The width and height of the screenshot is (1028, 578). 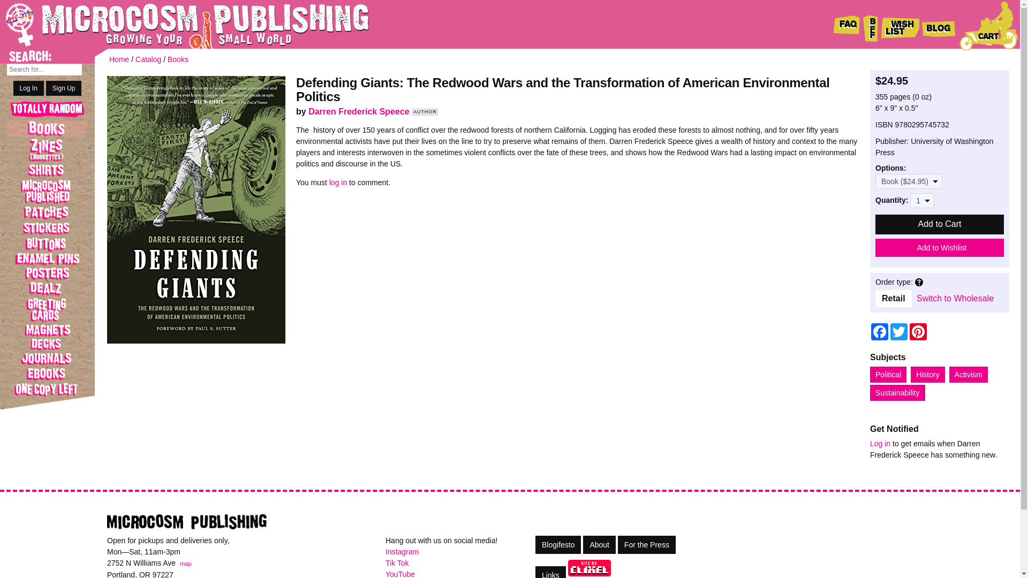 What do you see at coordinates (846, 26) in the screenshot?
I see `faq` at bounding box center [846, 26].